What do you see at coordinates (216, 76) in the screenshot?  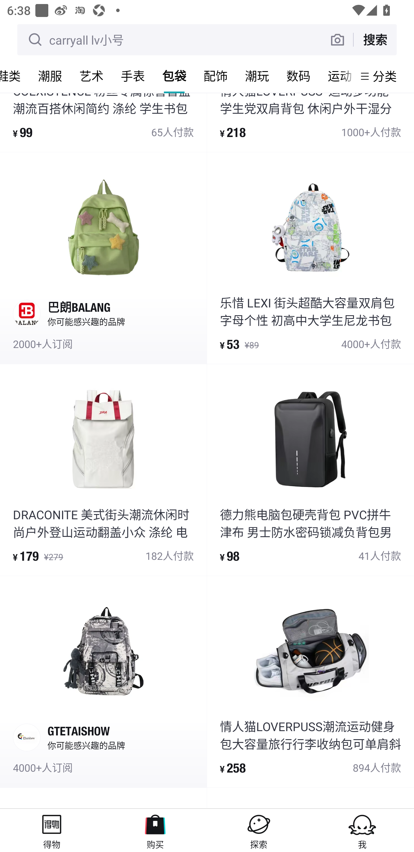 I see `配饰` at bounding box center [216, 76].